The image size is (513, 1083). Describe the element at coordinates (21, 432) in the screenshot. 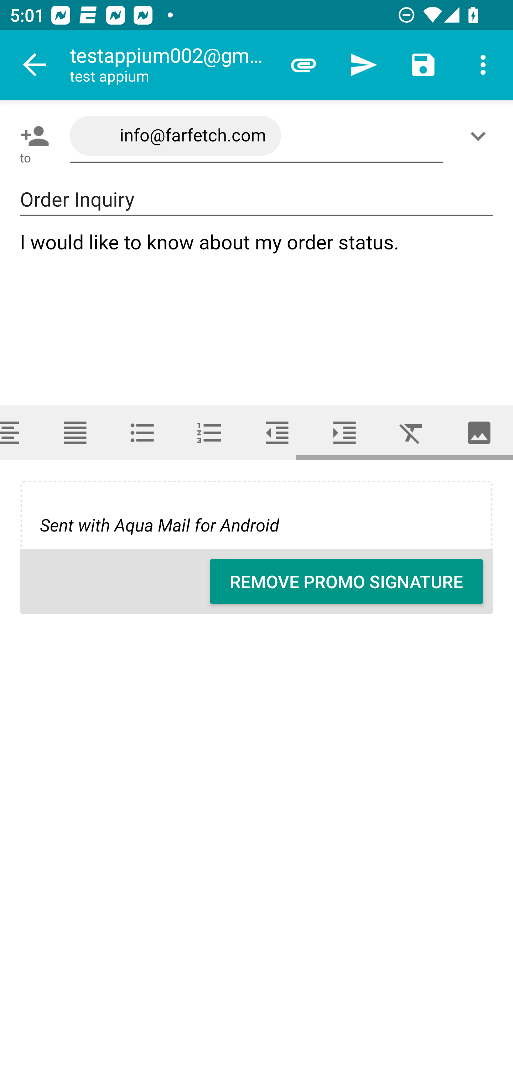

I see `Align center` at that location.